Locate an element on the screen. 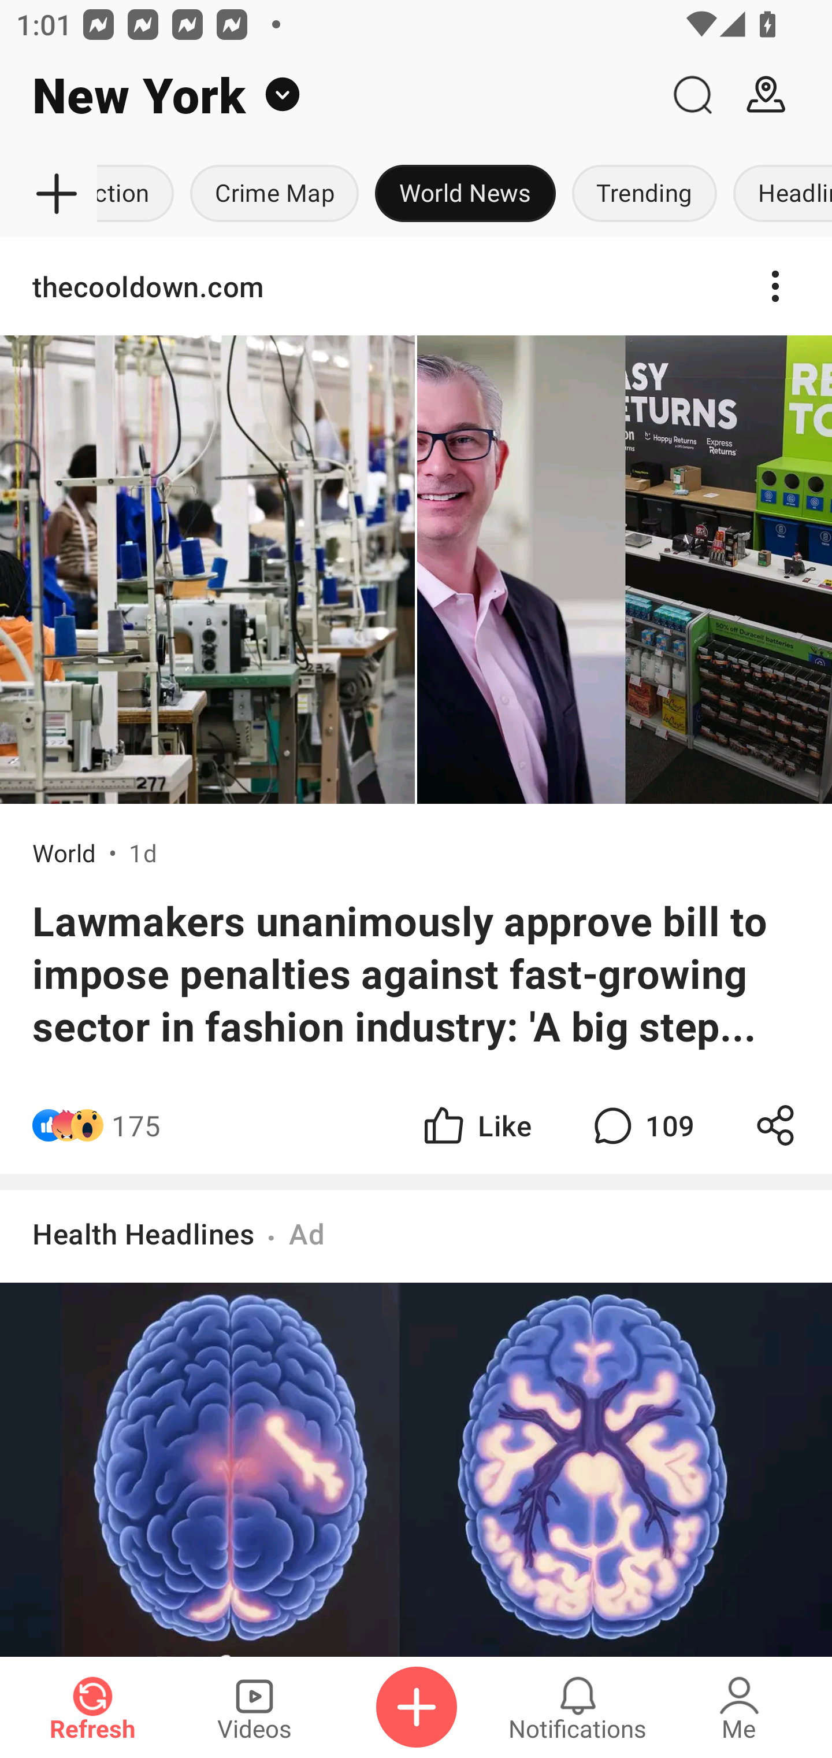 The width and height of the screenshot is (832, 1758). 175 is located at coordinates (136, 1125).